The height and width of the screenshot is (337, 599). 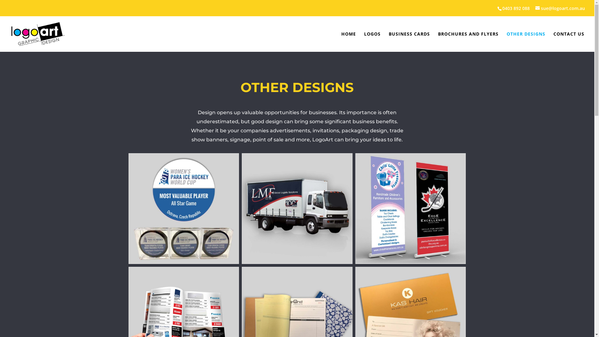 I want to click on BROCHURES AND FLYERS, so click(x=468, y=42).